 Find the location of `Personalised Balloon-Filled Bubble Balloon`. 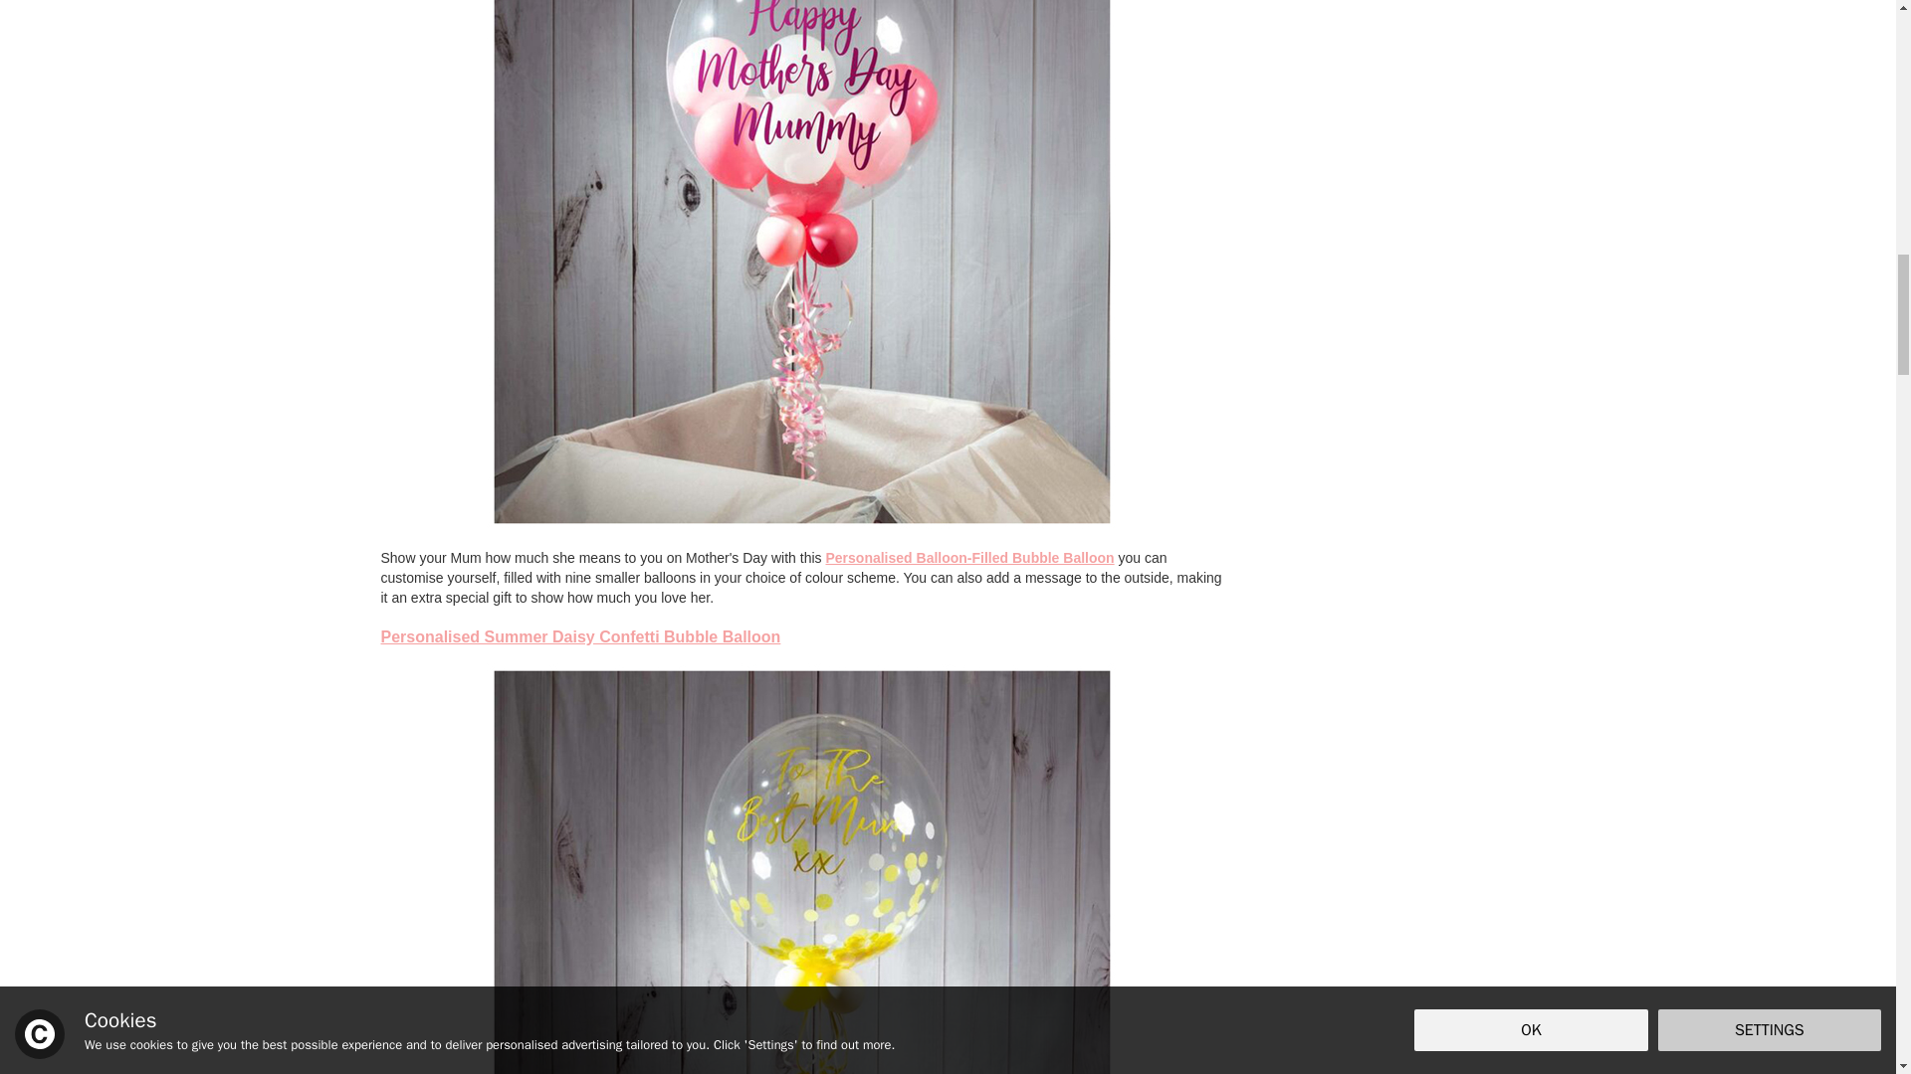

Personalised Balloon-Filled Bubble Balloon is located at coordinates (969, 557).